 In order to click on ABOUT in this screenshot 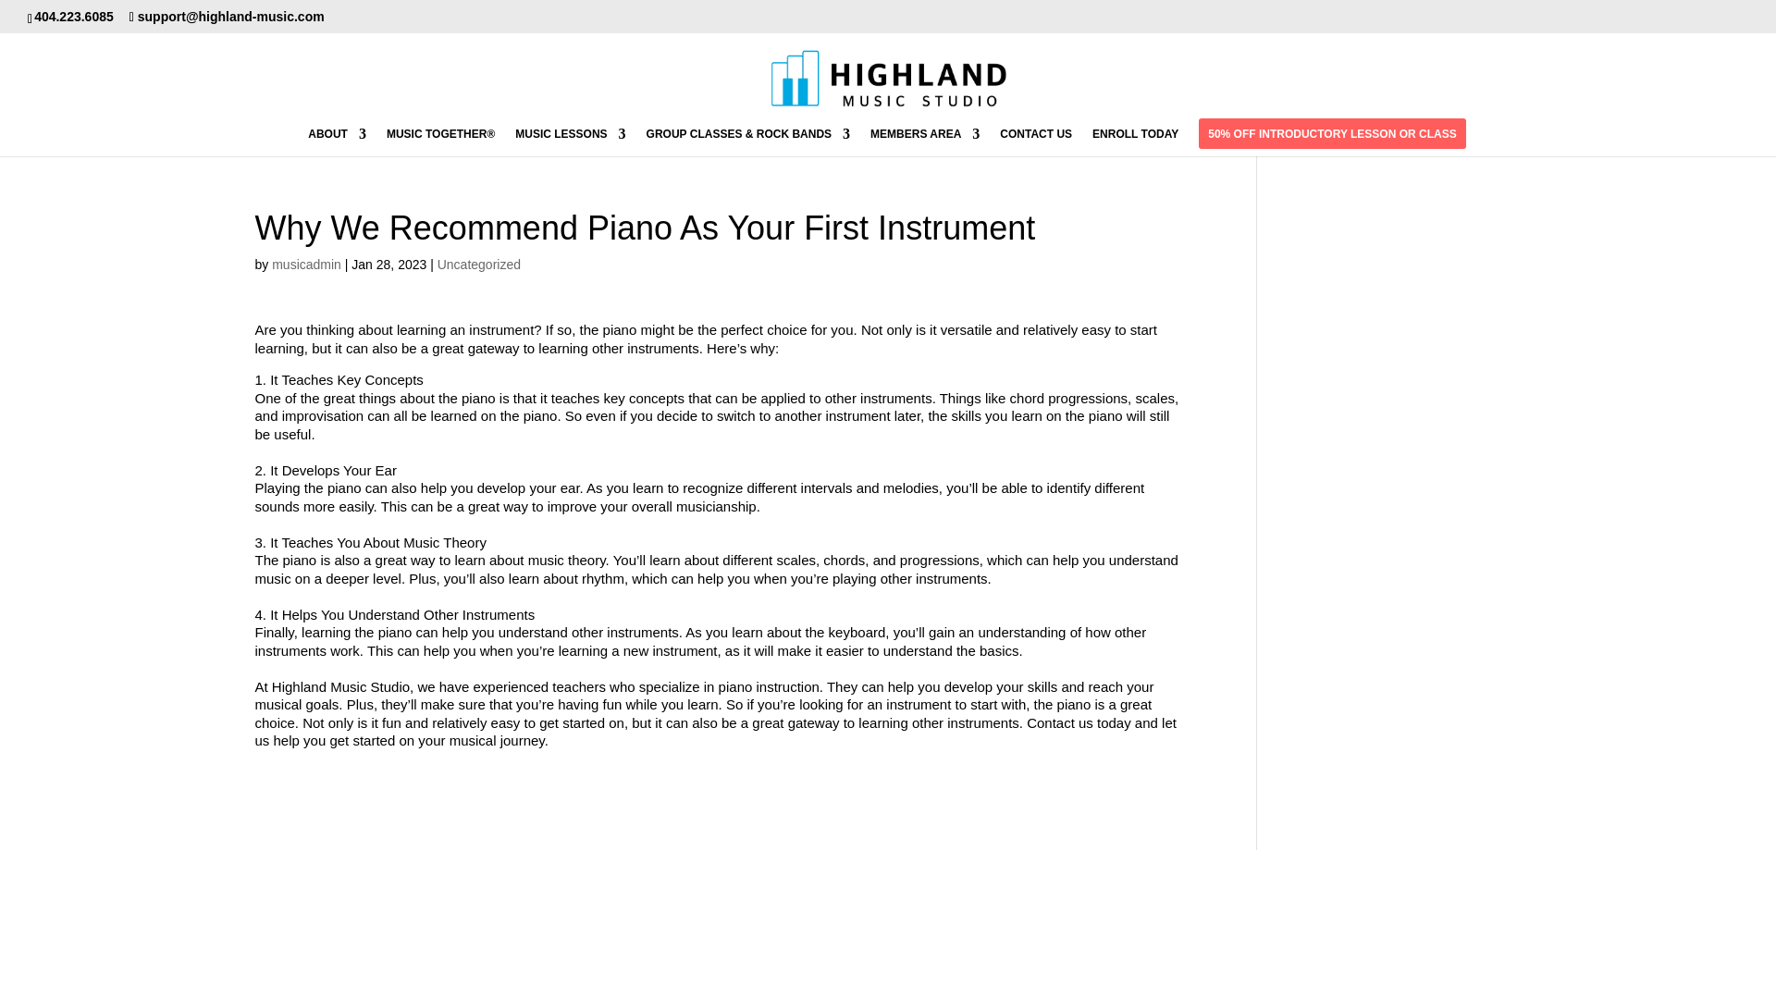, I will do `click(337, 142)`.